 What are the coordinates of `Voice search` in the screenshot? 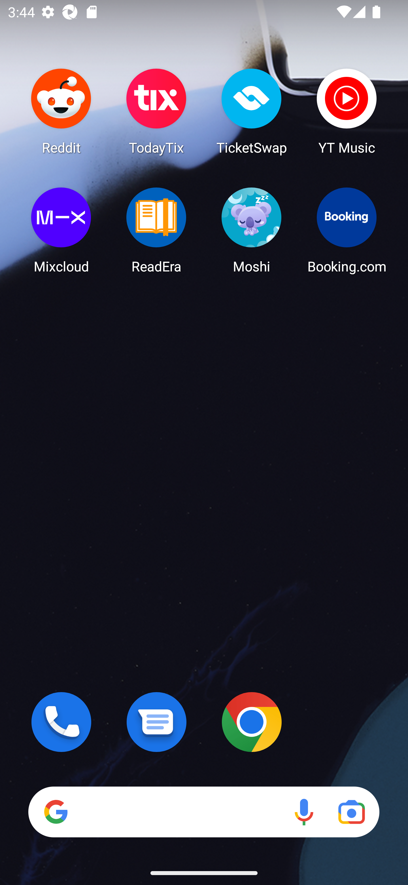 It's located at (304, 812).